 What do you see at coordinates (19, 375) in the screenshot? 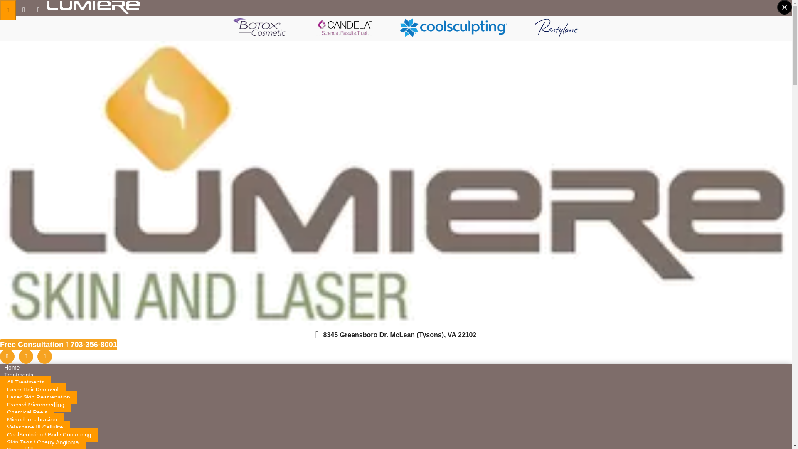
I see `Treatments` at bounding box center [19, 375].